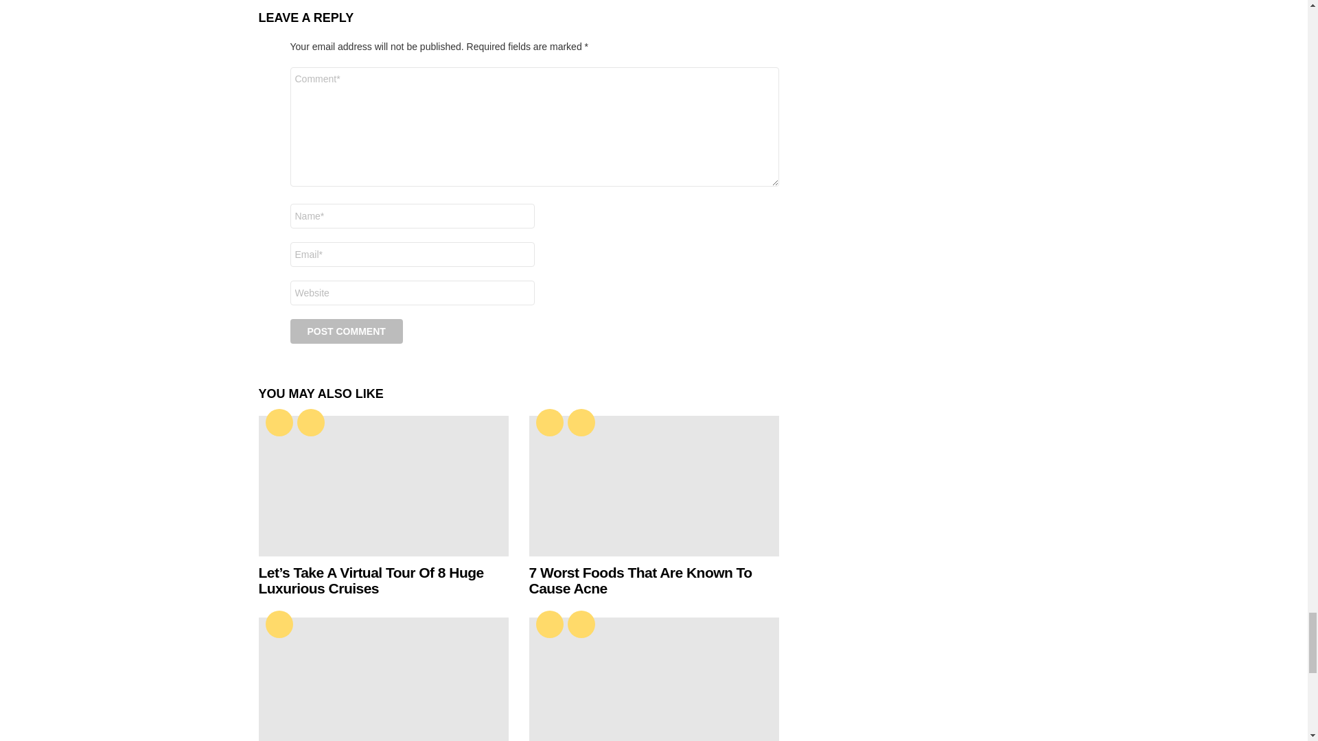 The image size is (1318, 741). I want to click on Love, so click(279, 423).